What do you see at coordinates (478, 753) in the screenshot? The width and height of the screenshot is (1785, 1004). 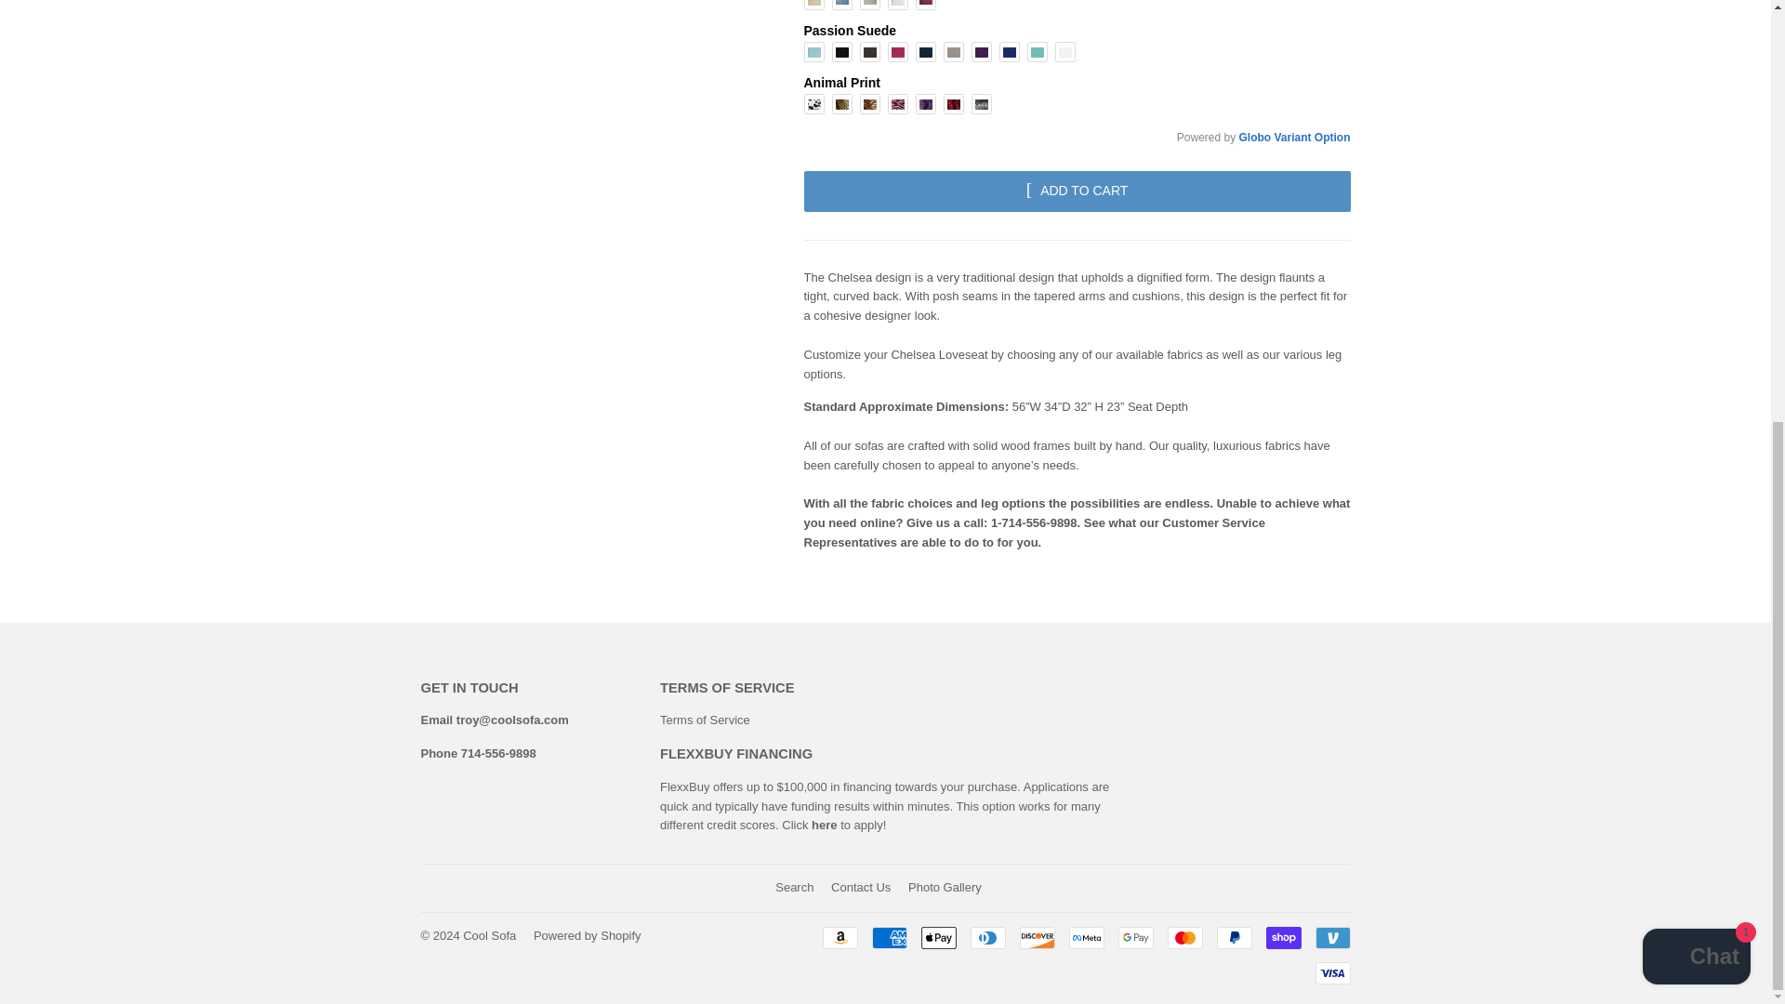 I see `Phone 714-556-9898` at bounding box center [478, 753].